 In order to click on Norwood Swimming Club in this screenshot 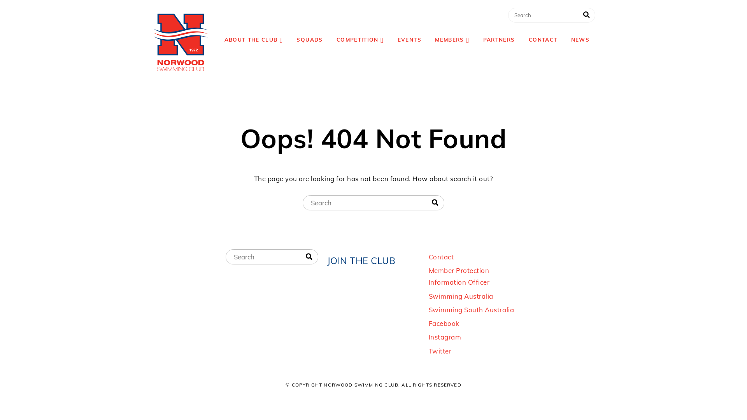, I will do `click(181, 43)`.